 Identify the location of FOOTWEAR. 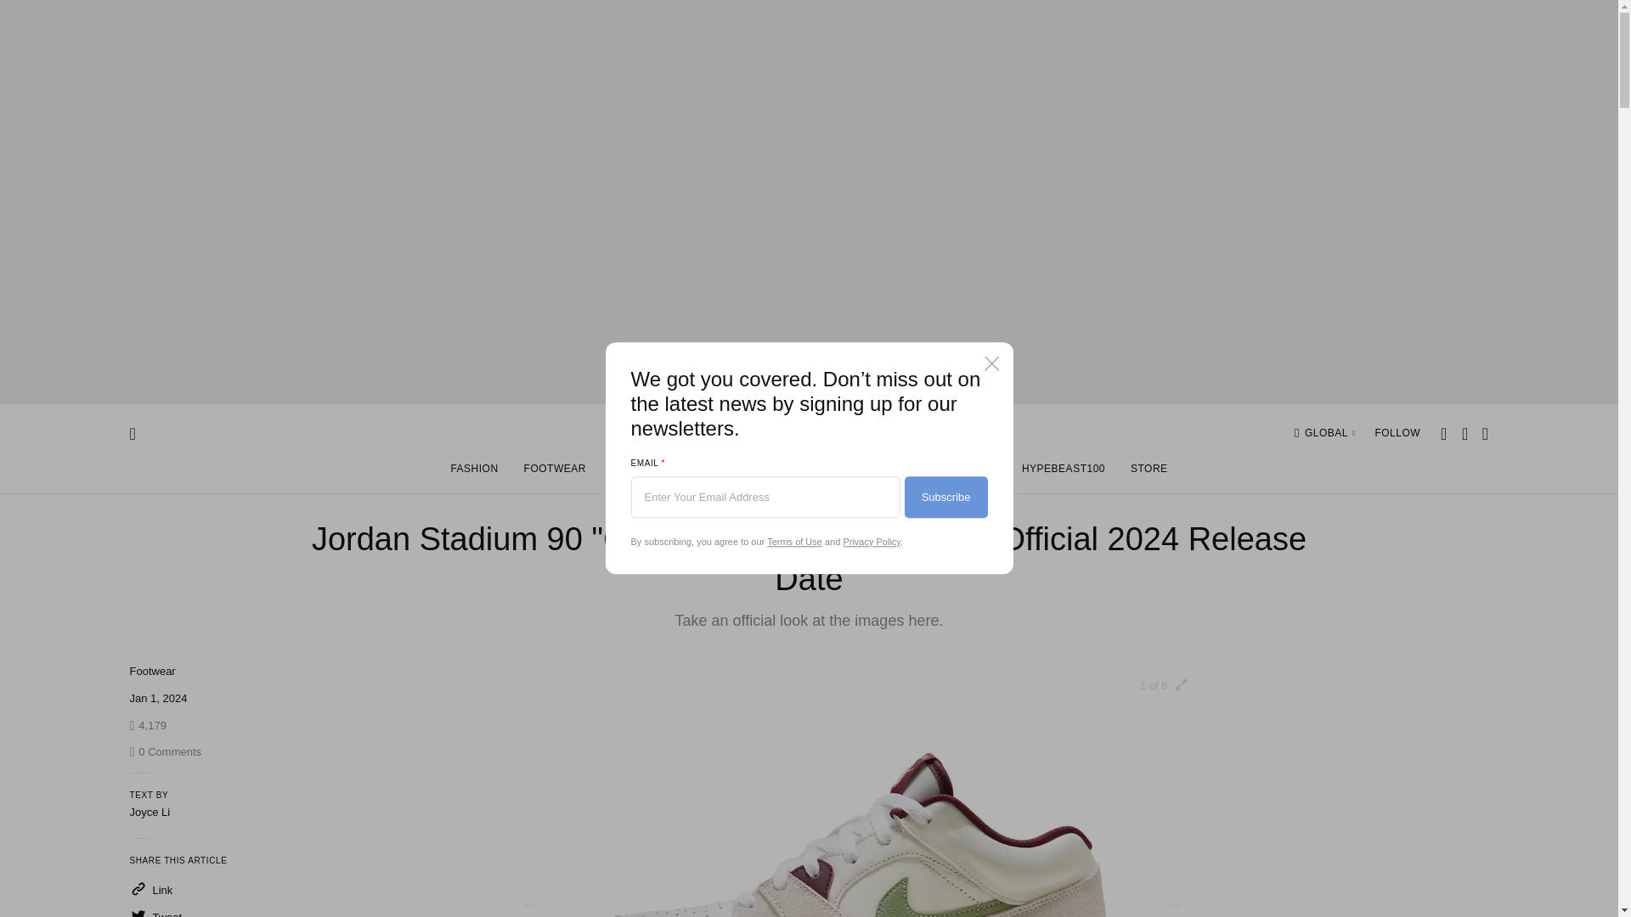
(151, 671).